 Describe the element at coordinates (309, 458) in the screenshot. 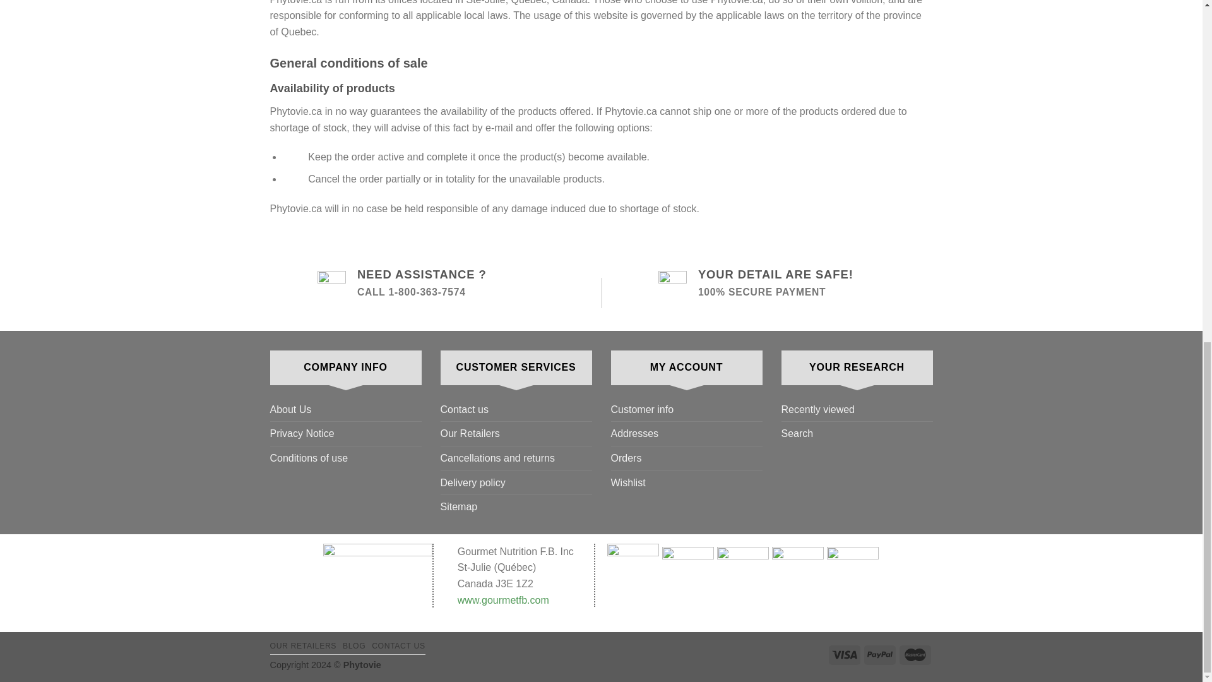

I see `Conditions of use` at that location.